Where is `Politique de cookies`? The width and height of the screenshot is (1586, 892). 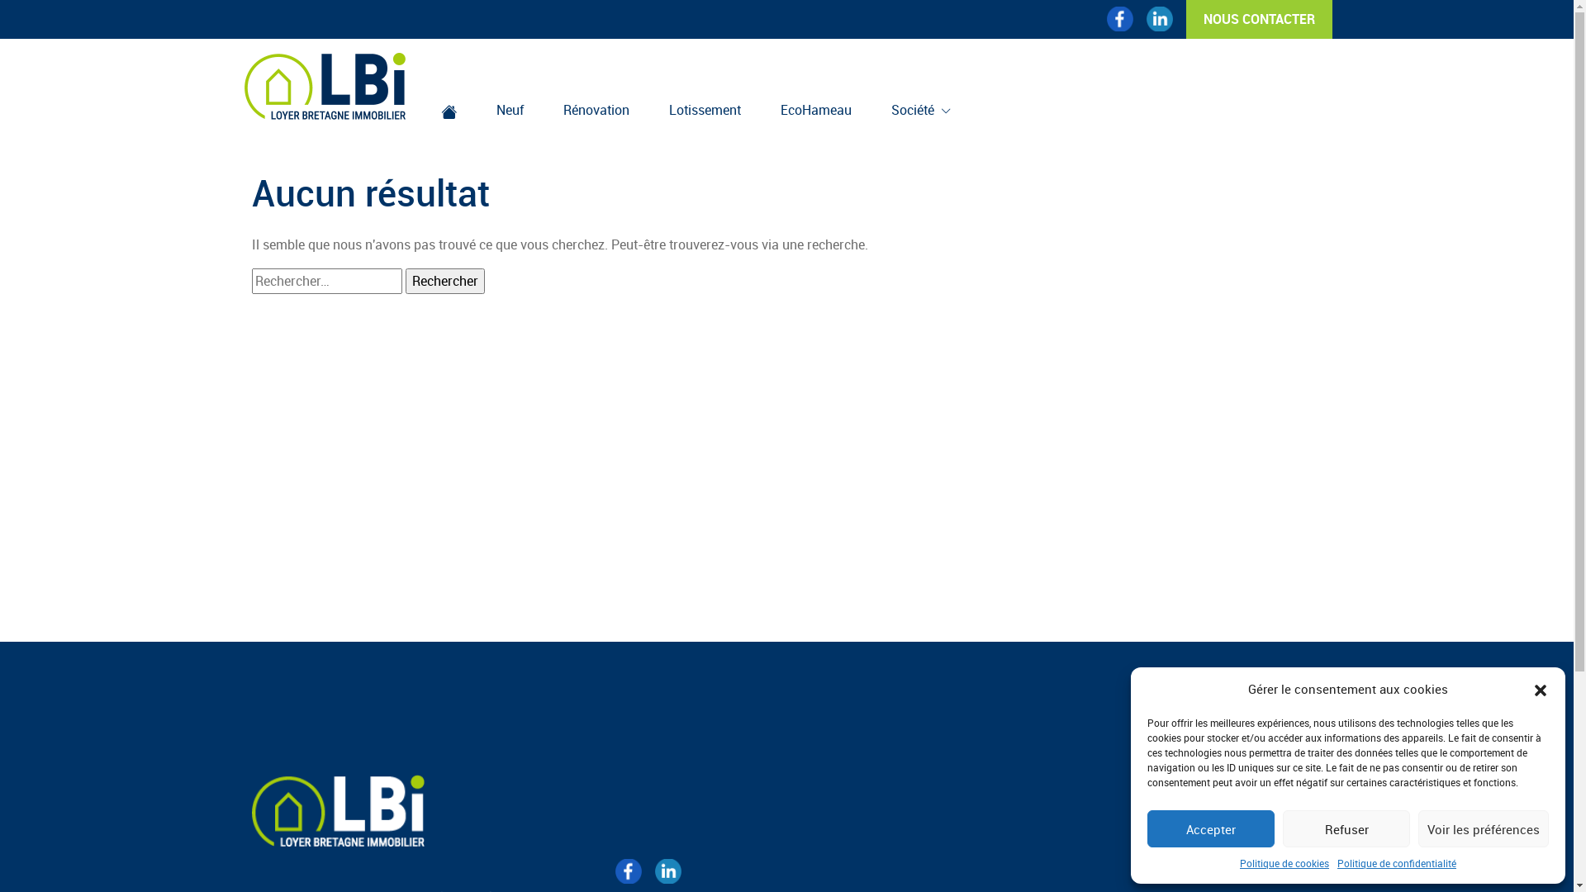 Politique de cookies is located at coordinates (1284, 864).